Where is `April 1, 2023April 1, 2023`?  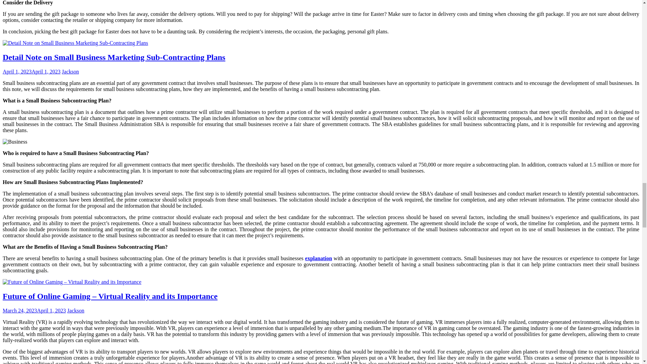
April 1, 2023April 1, 2023 is located at coordinates (32, 71).